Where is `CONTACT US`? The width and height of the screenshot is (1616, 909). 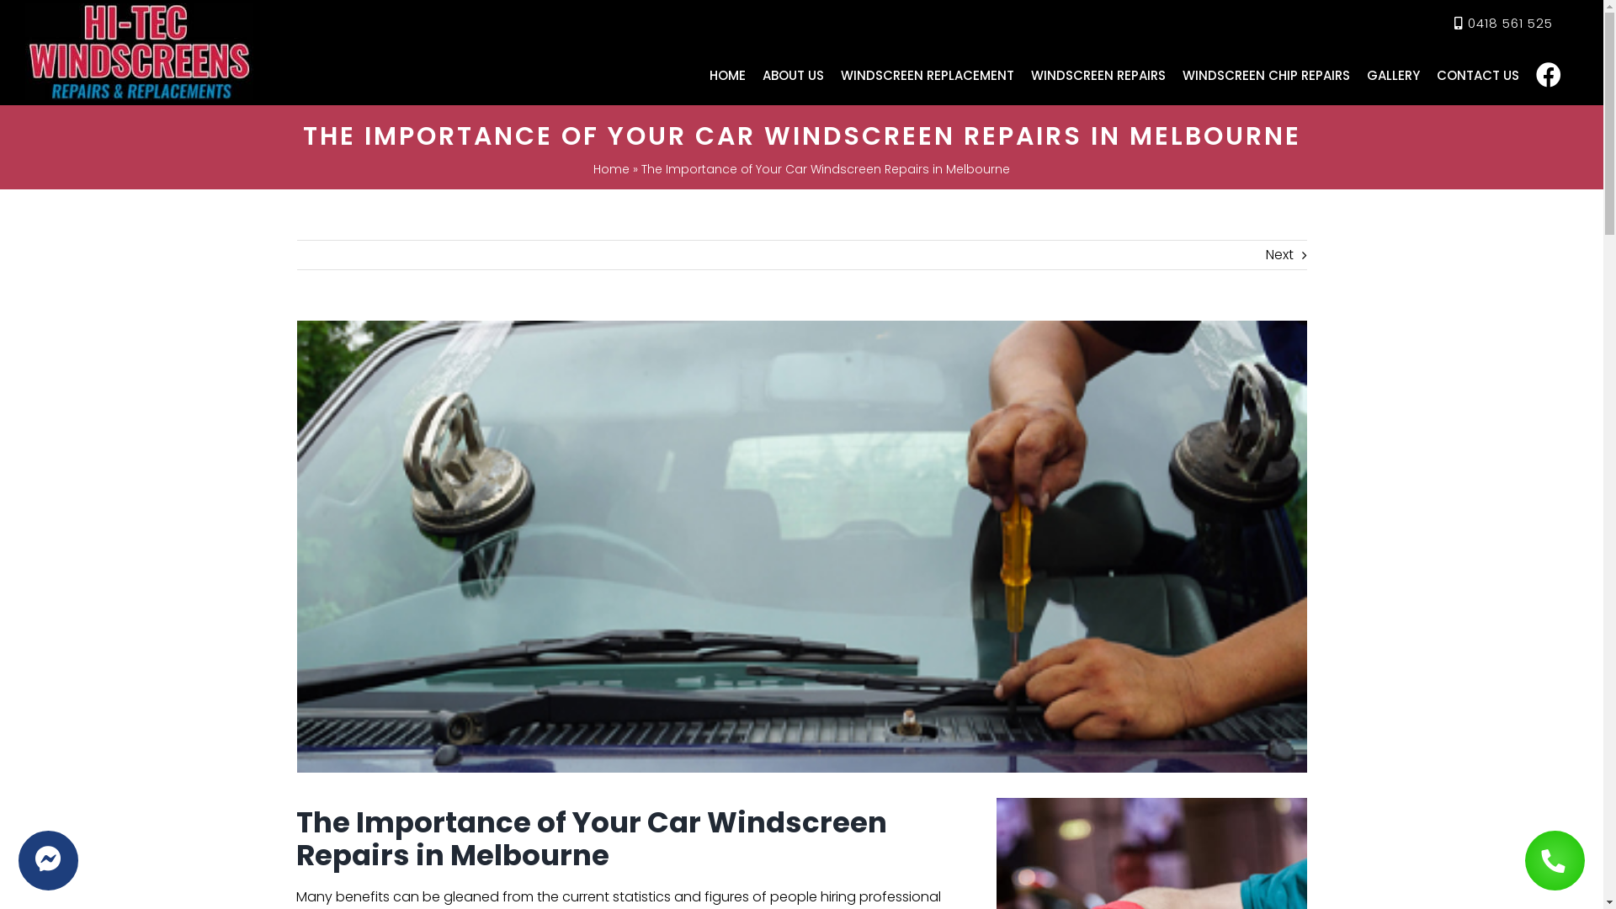
CONTACT US is located at coordinates (1478, 75).